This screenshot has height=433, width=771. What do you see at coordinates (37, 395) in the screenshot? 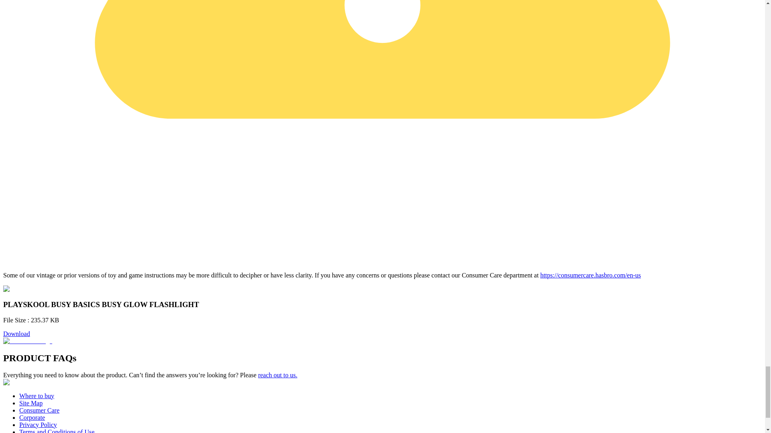
I see `Where to buy` at bounding box center [37, 395].